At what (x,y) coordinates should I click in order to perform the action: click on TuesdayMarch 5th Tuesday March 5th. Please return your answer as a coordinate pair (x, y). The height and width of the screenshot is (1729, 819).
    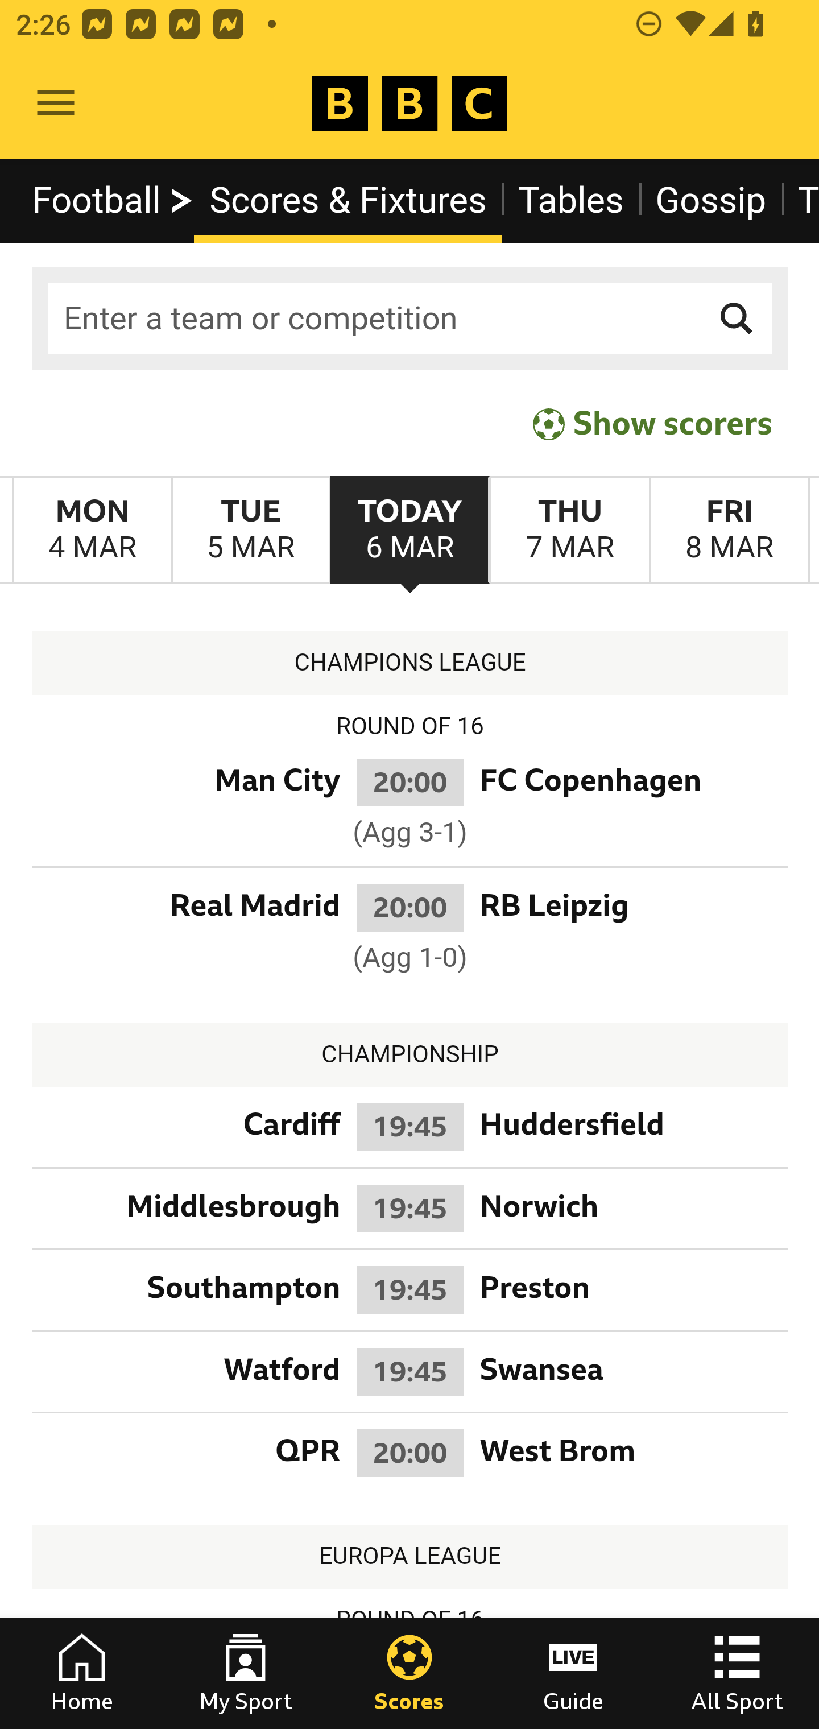
    Looking at the image, I should click on (250, 530).